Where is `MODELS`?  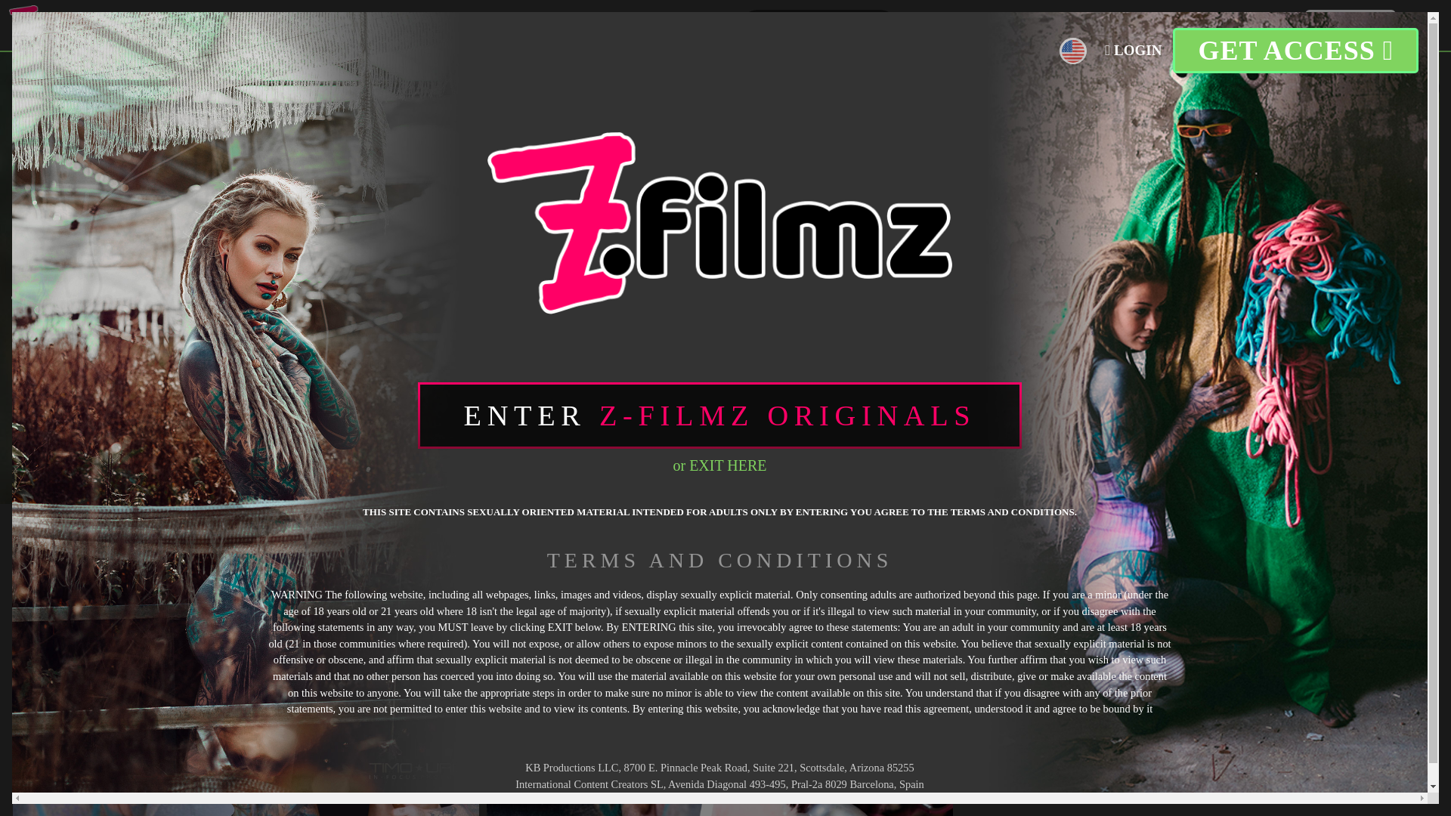 MODELS is located at coordinates (388, 24).